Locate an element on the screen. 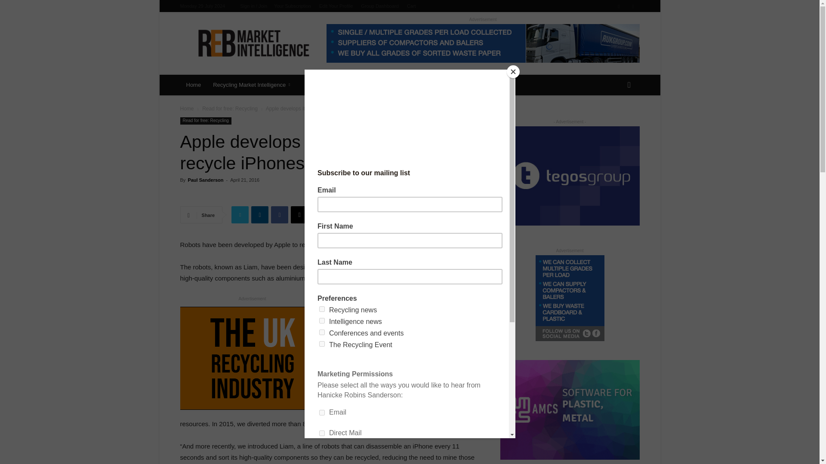  Recycling Market Intelligence is located at coordinates (253, 85).